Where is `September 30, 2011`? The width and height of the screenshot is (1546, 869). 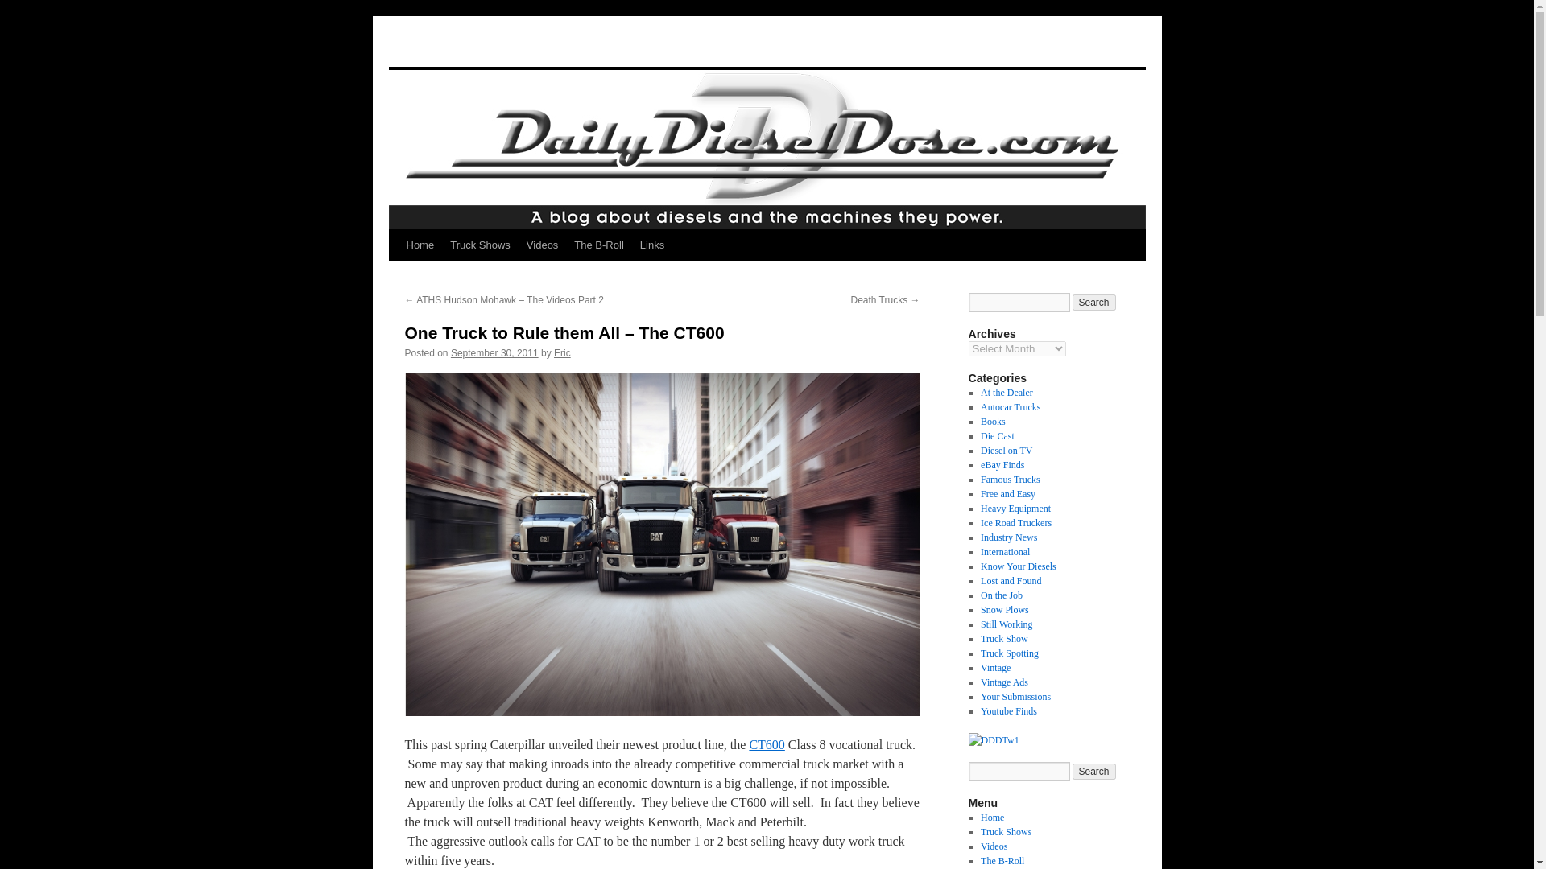
September 30, 2011 is located at coordinates (494, 353).